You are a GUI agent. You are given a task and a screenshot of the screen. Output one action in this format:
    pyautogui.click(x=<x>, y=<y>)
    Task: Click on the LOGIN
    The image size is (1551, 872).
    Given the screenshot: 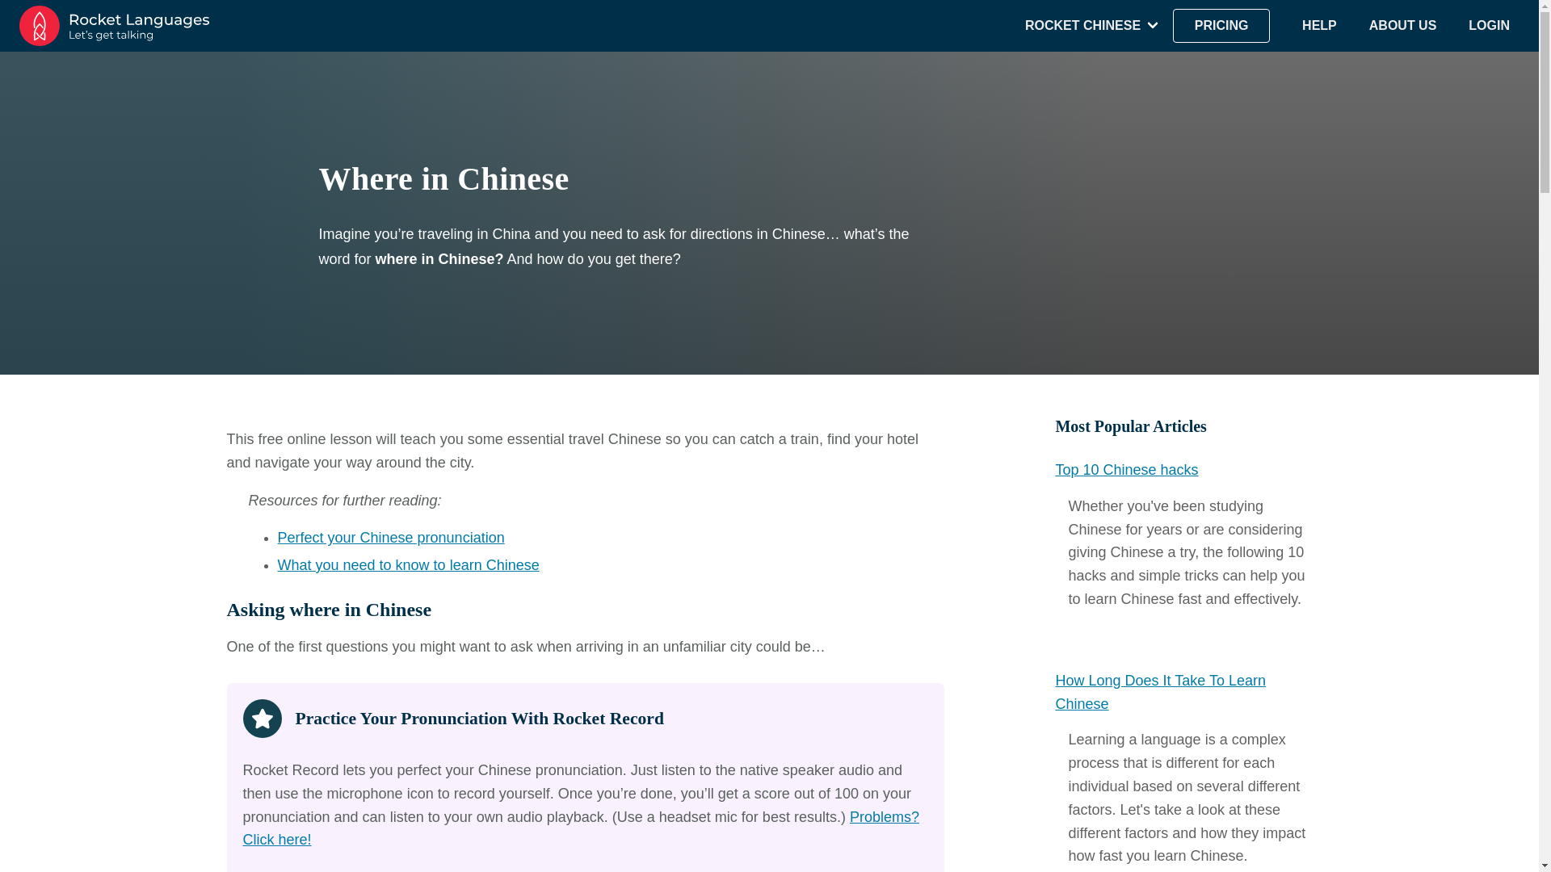 What is the action you would take?
    pyautogui.click(x=1489, y=26)
    